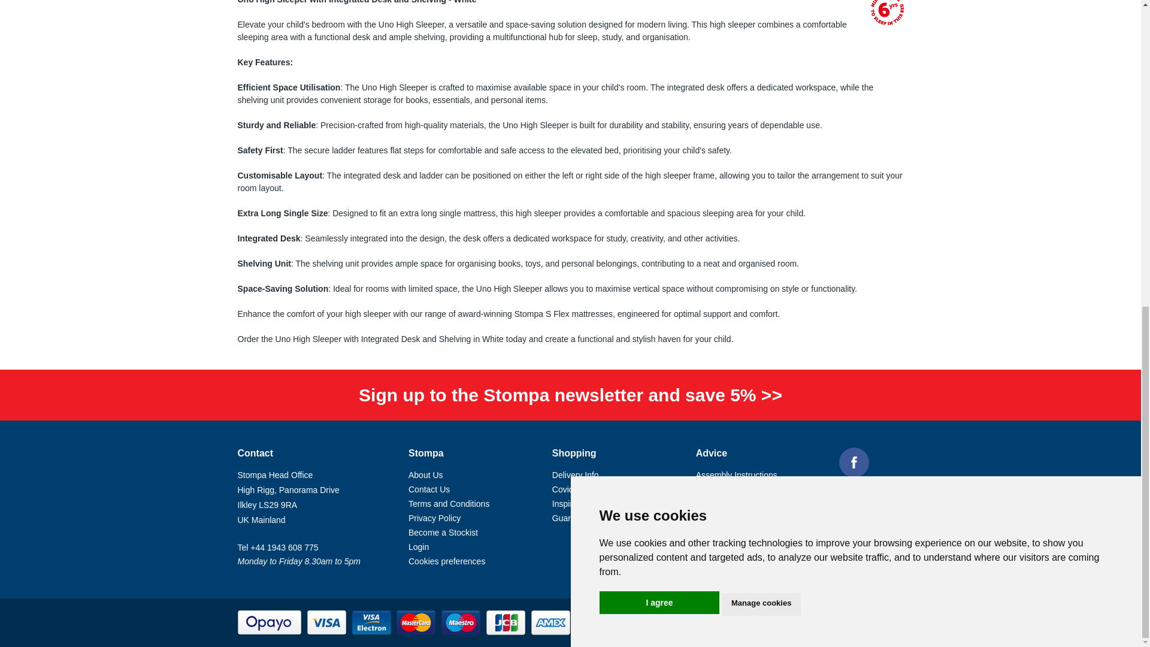 The width and height of the screenshot is (1150, 647). I want to click on I agree, so click(659, 20).